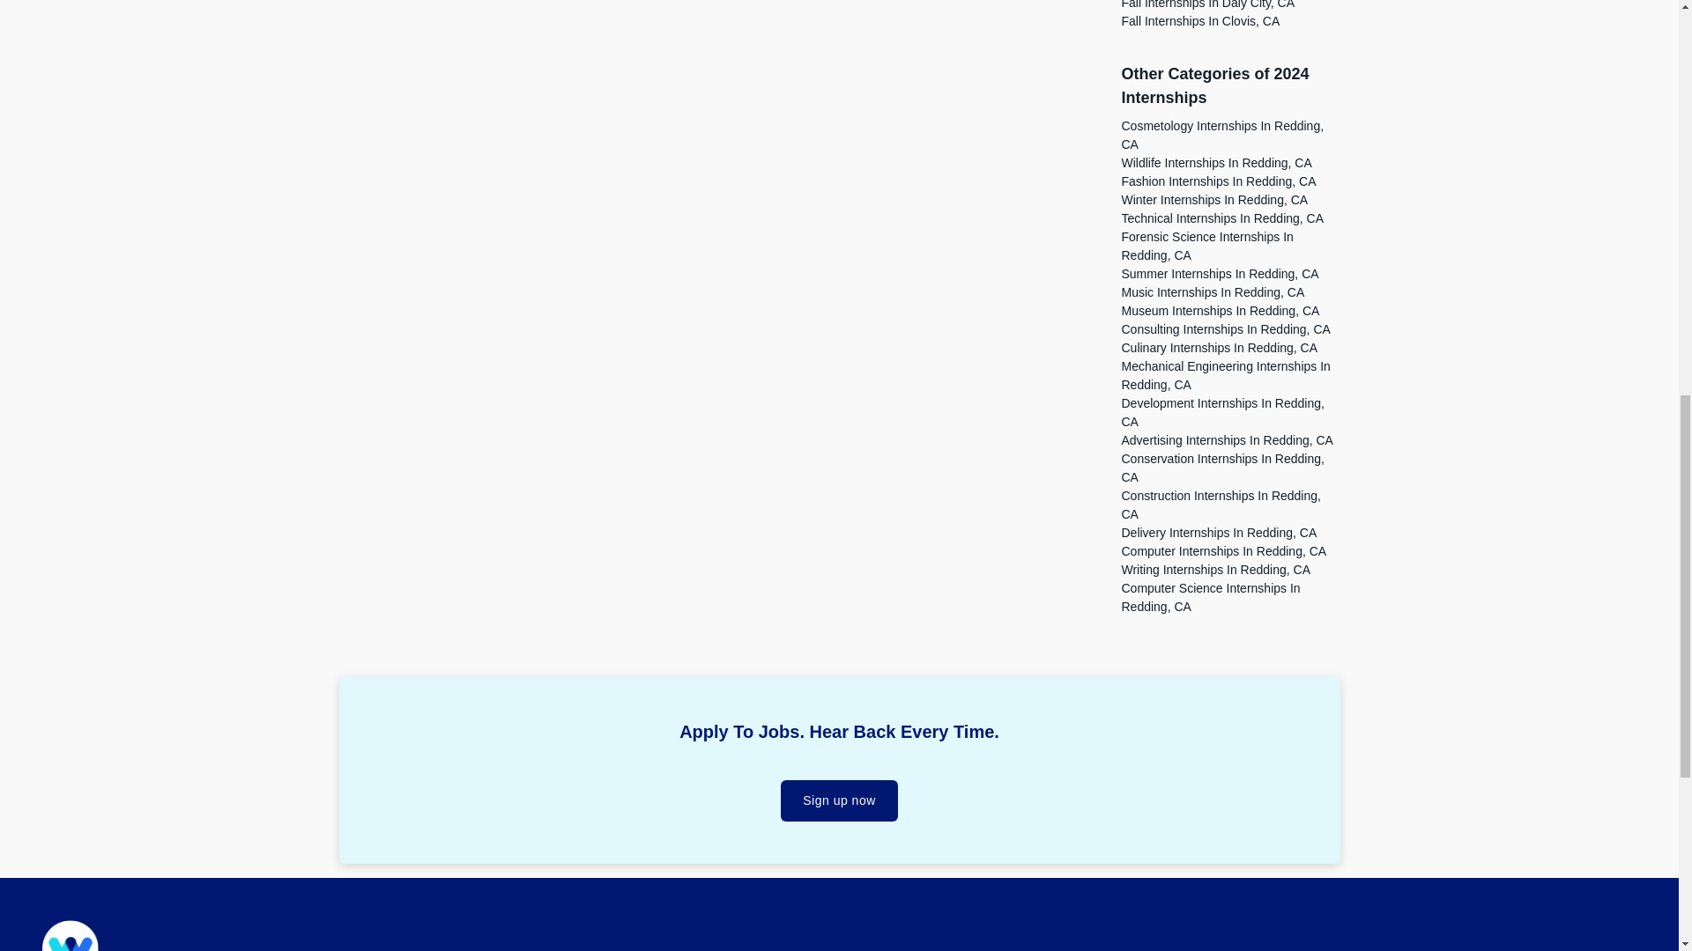 The height and width of the screenshot is (951, 1692). Describe the element at coordinates (1221, 217) in the screenshot. I see `Technical Internships In Redding, CA` at that location.